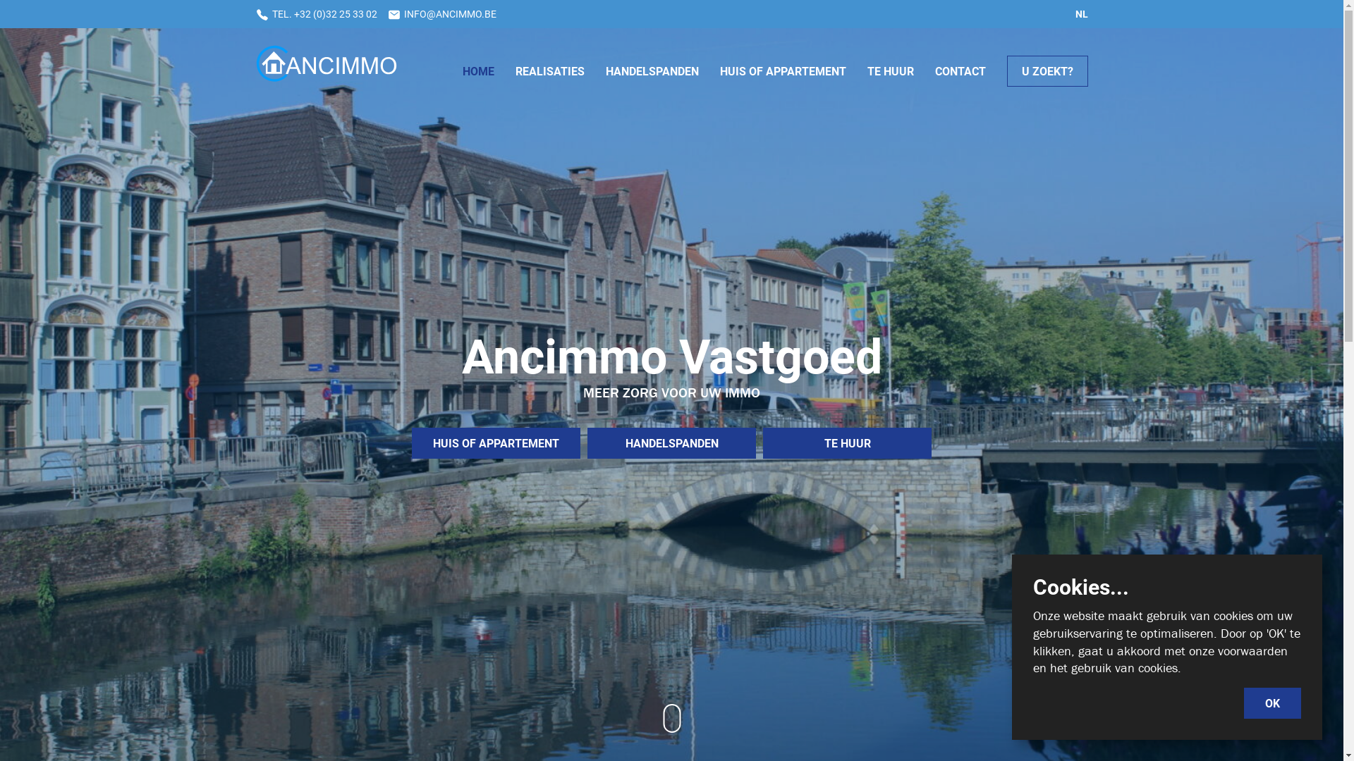  Describe the element at coordinates (316, 14) in the screenshot. I see `TEL. +32 (0)32 25 33 02` at that location.